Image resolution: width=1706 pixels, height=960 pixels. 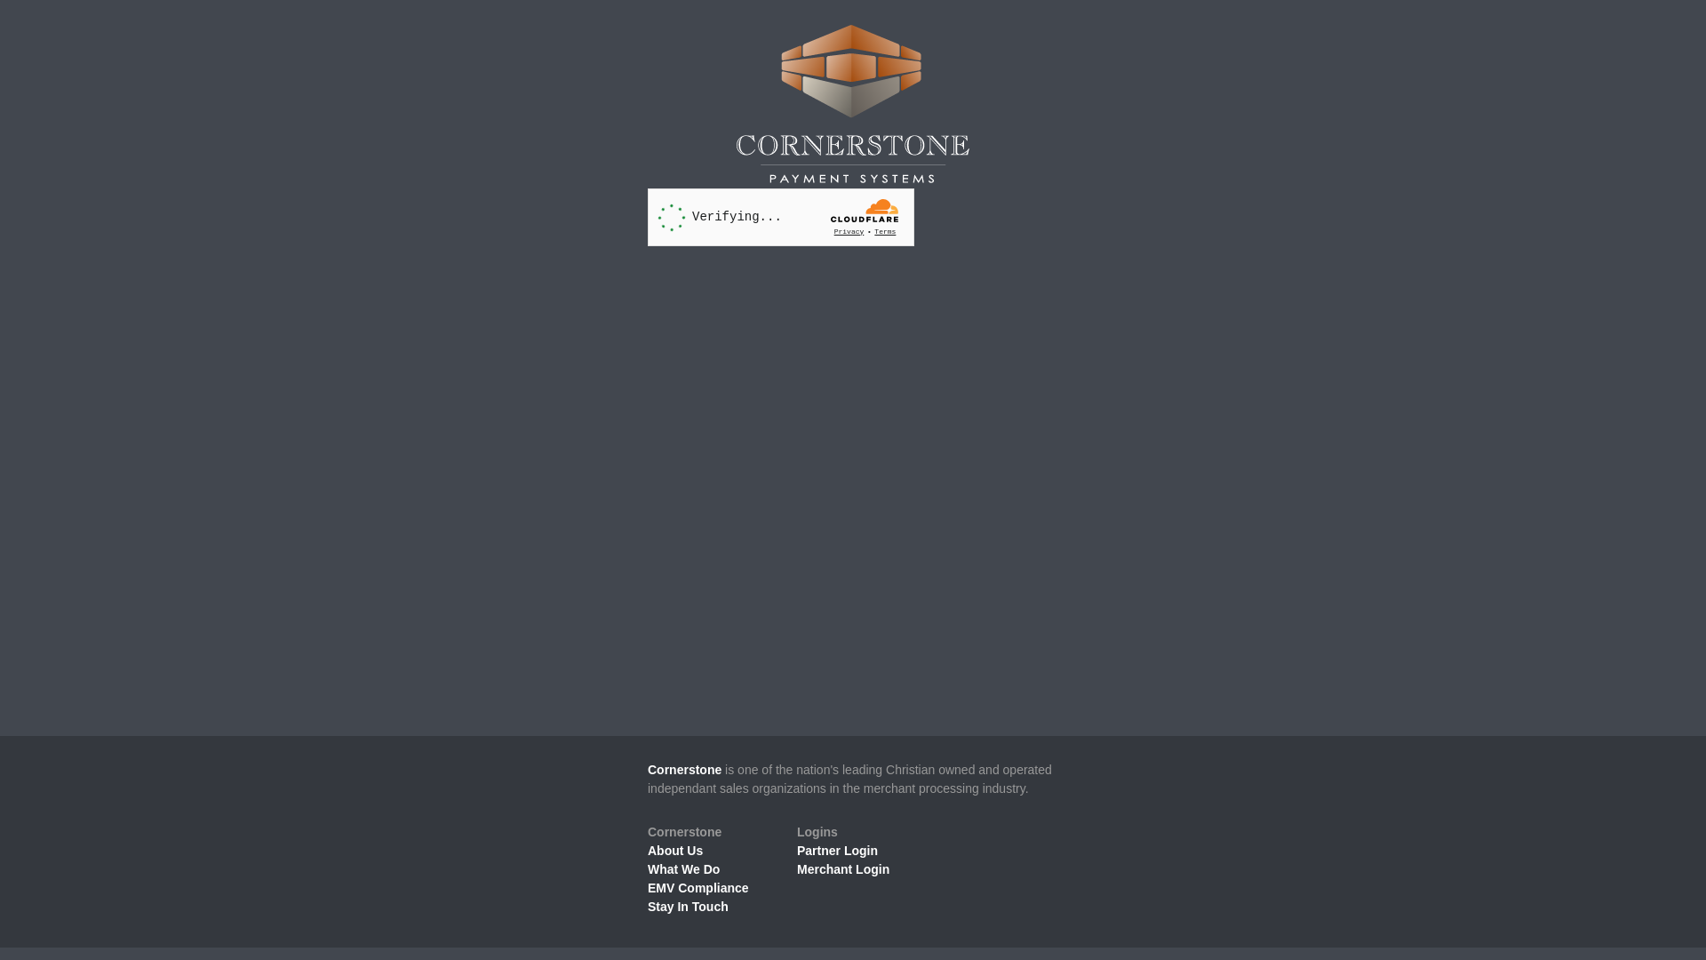 What do you see at coordinates (684, 770) in the screenshot?
I see `Cornerstone` at bounding box center [684, 770].